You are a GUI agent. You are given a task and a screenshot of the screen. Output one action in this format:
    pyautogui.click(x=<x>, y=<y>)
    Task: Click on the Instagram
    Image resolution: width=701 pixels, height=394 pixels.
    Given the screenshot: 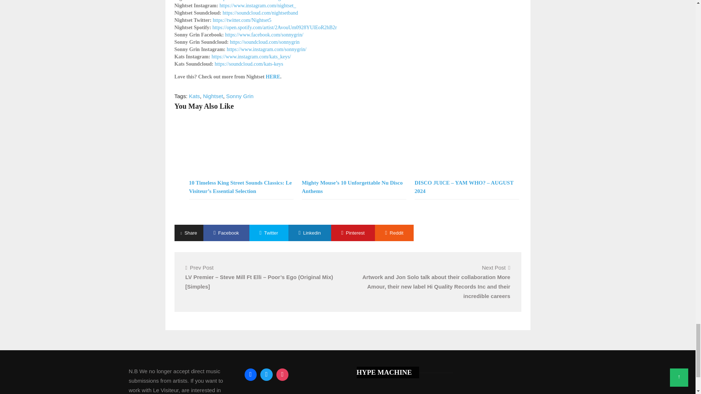 What is the action you would take?
    pyautogui.click(x=283, y=374)
    